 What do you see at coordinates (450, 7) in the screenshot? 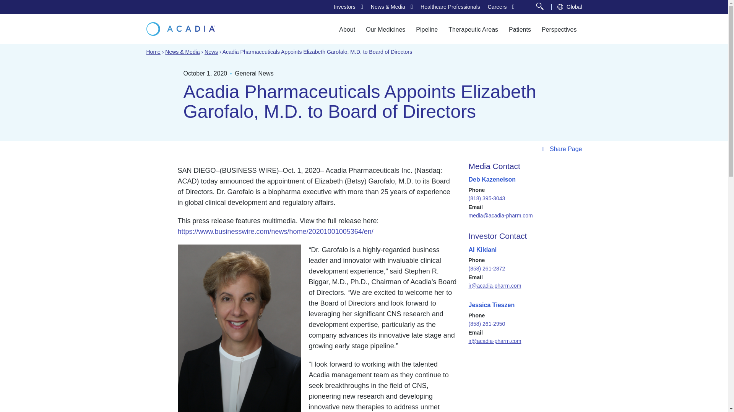
I see `Healthcare Professionals` at bounding box center [450, 7].